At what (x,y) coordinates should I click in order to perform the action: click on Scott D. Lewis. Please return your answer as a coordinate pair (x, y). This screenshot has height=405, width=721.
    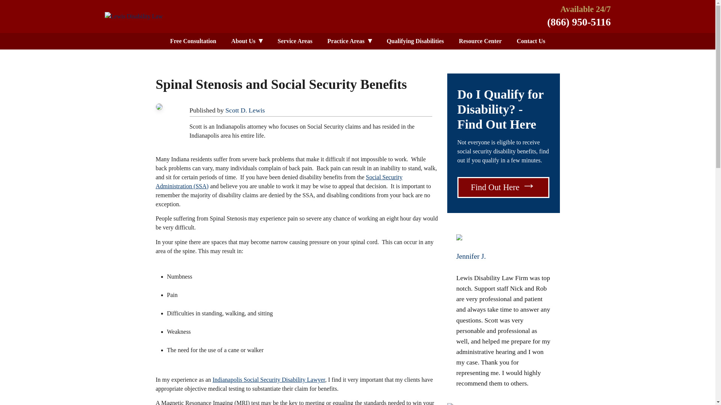
    Looking at the image, I should click on (245, 110).